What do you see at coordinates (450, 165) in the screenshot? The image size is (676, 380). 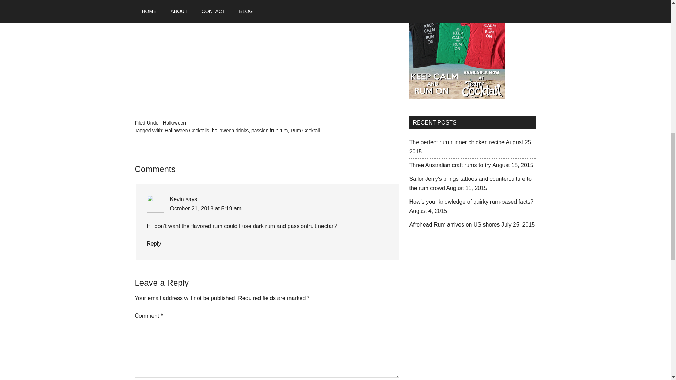 I see `Three Australian craft rums to try` at bounding box center [450, 165].